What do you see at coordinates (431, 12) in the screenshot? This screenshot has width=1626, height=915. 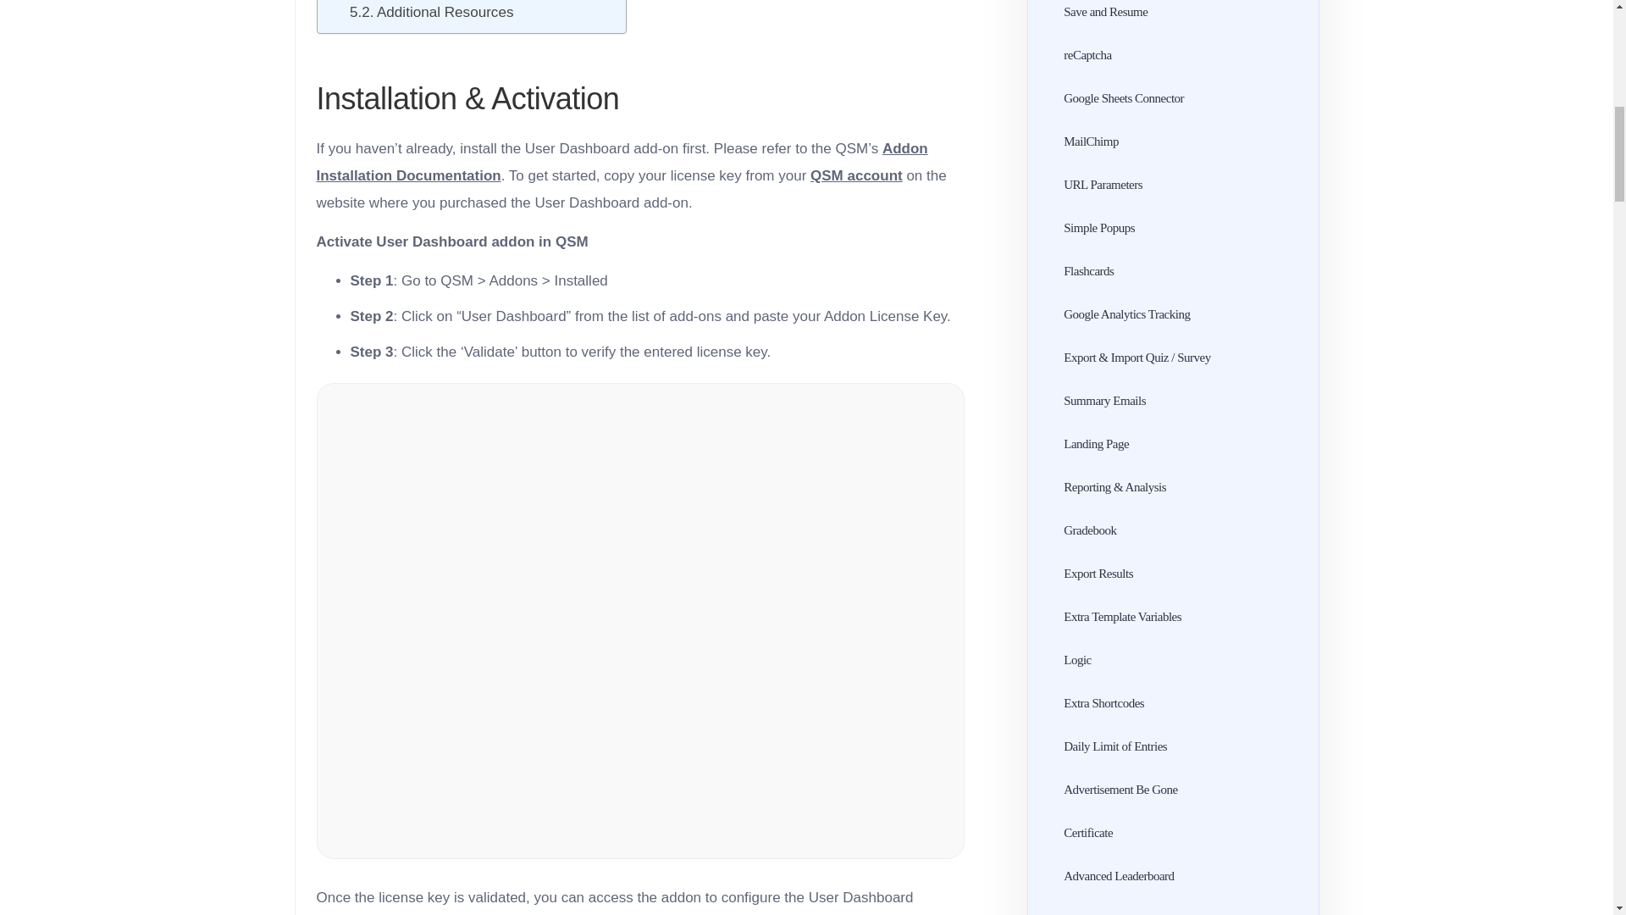 I see `Additional Resources` at bounding box center [431, 12].